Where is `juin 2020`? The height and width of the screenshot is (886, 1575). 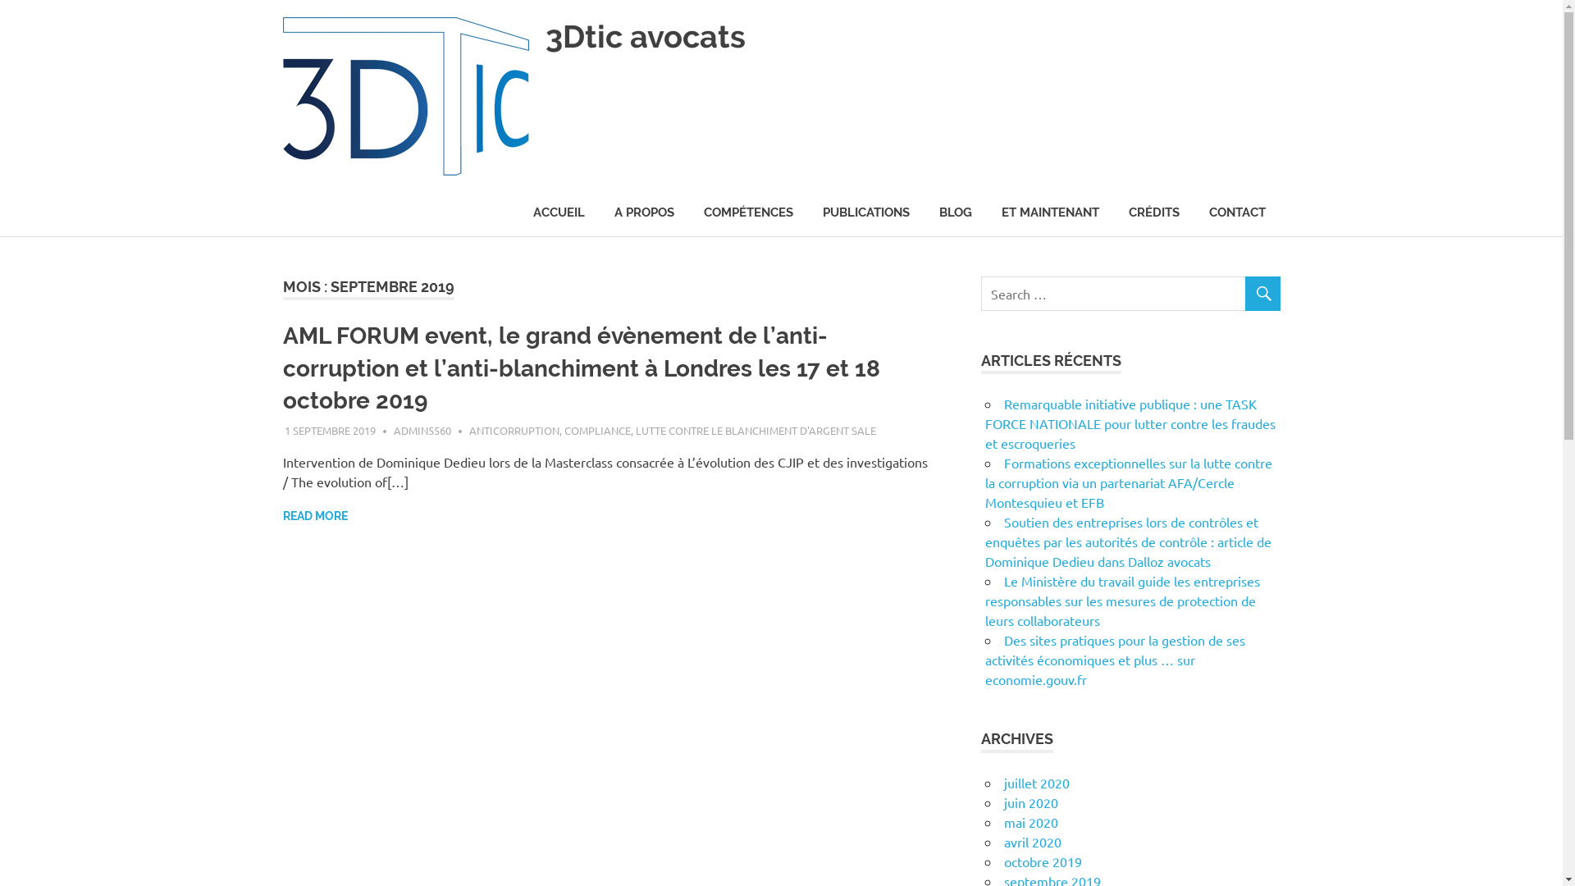 juin 2020 is located at coordinates (1031, 802).